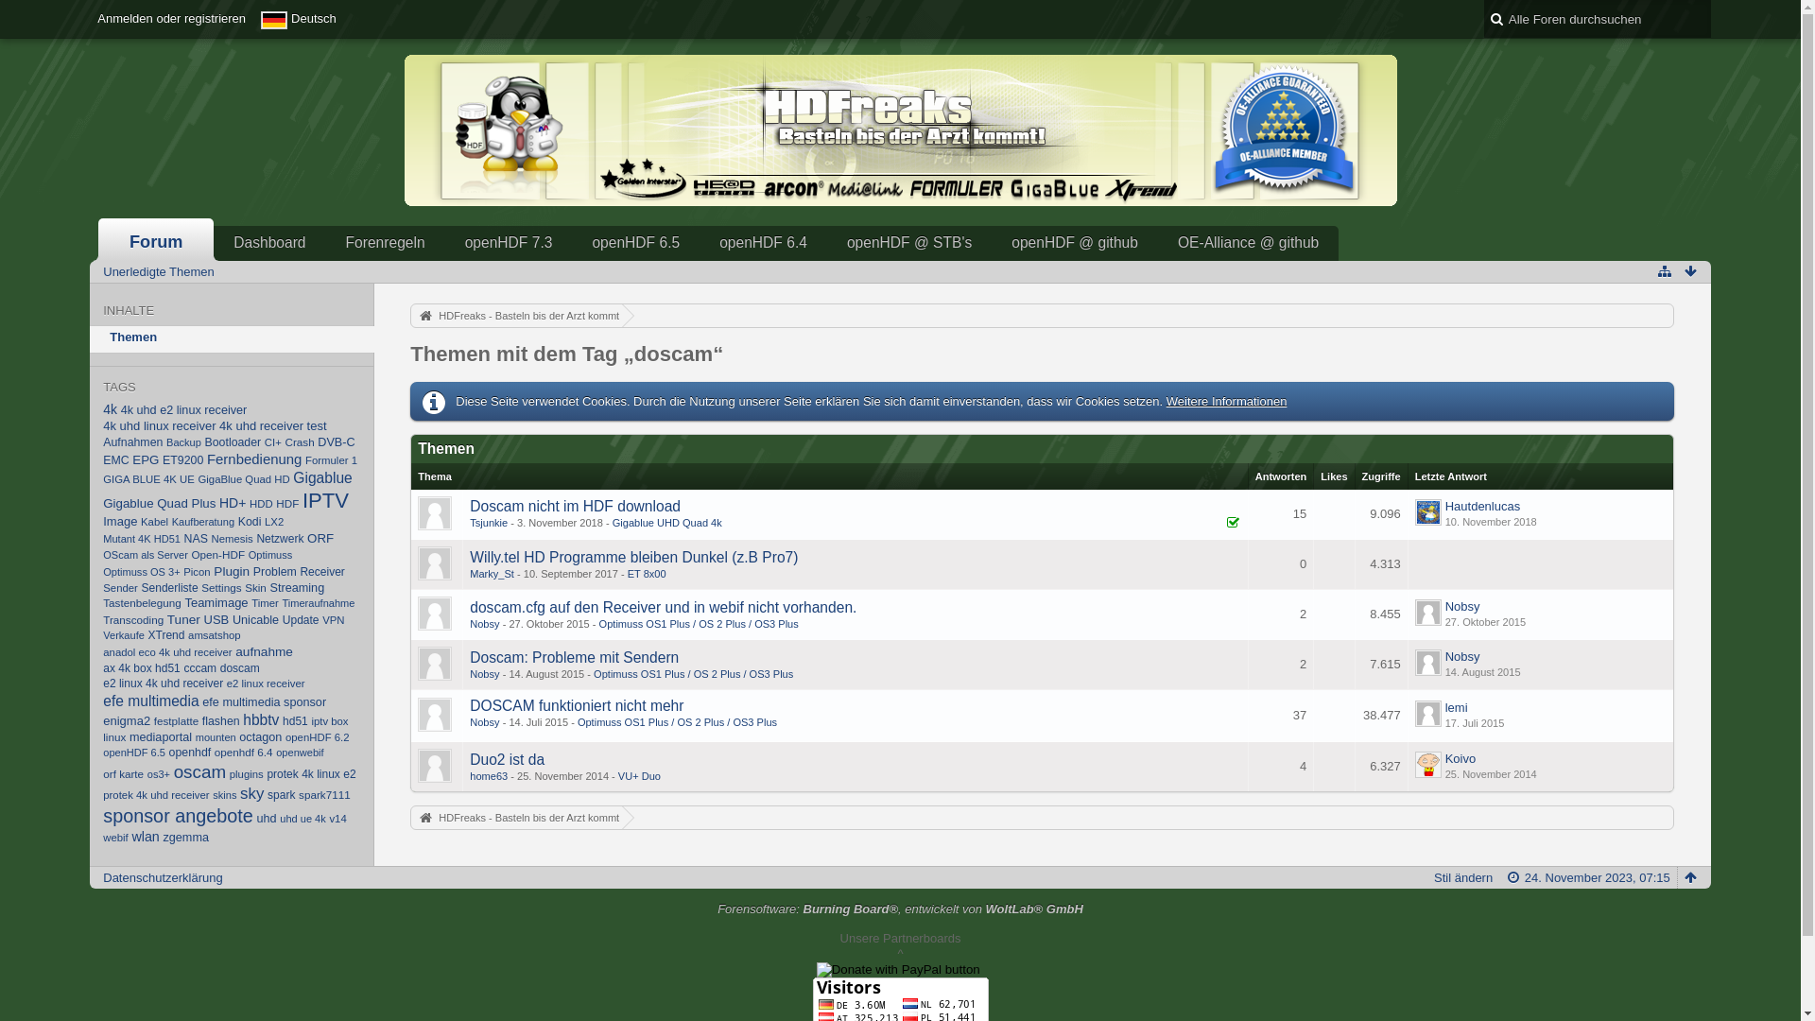 The image size is (1815, 1021). I want to click on Optimuss OS 3+, so click(142, 572).